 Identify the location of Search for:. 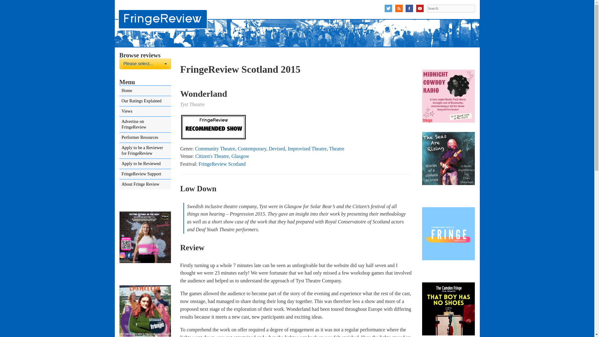
(450, 8).